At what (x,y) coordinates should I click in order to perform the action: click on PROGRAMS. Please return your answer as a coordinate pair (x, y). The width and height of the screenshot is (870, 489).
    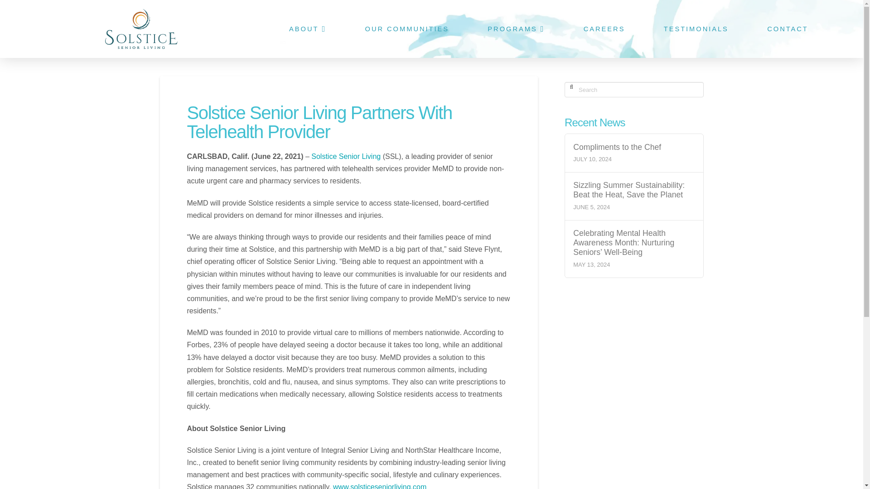
    Looking at the image, I should click on (516, 29).